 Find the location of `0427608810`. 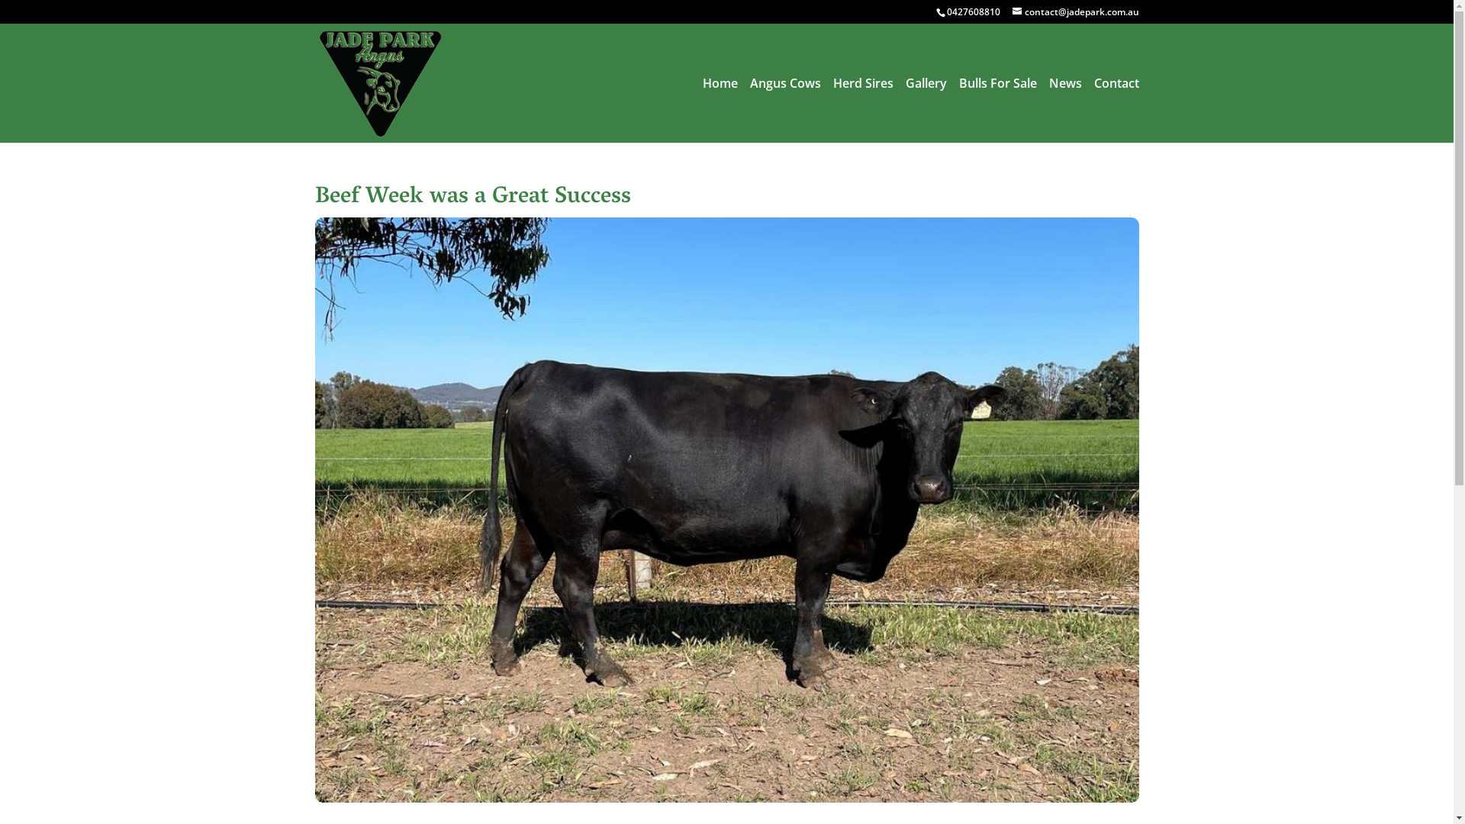

0427608810 is located at coordinates (972, 12).